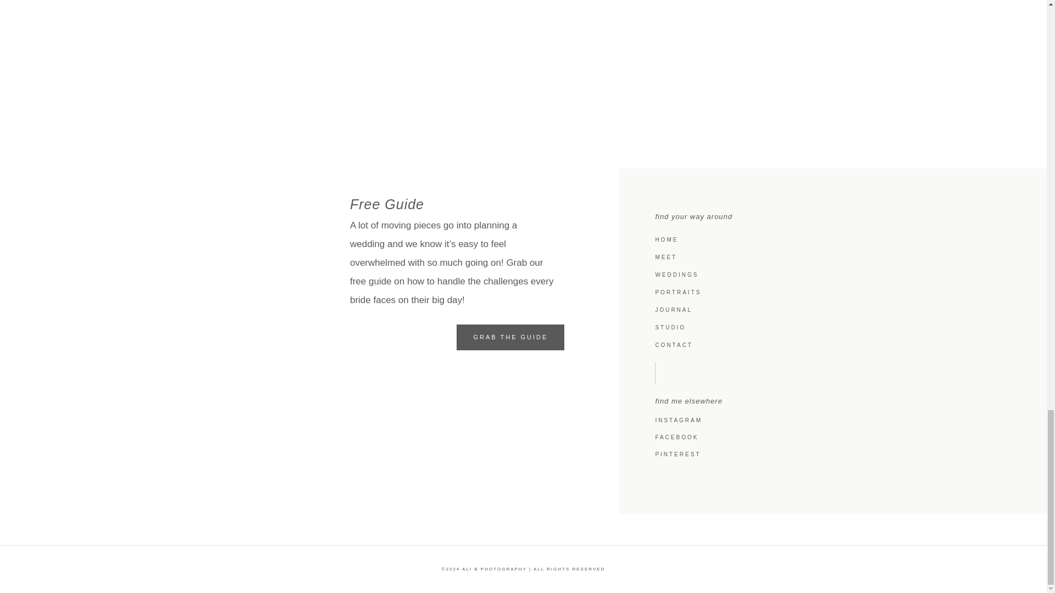 This screenshot has height=593, width=1055. I want to click on MEET, so click(839, 257).